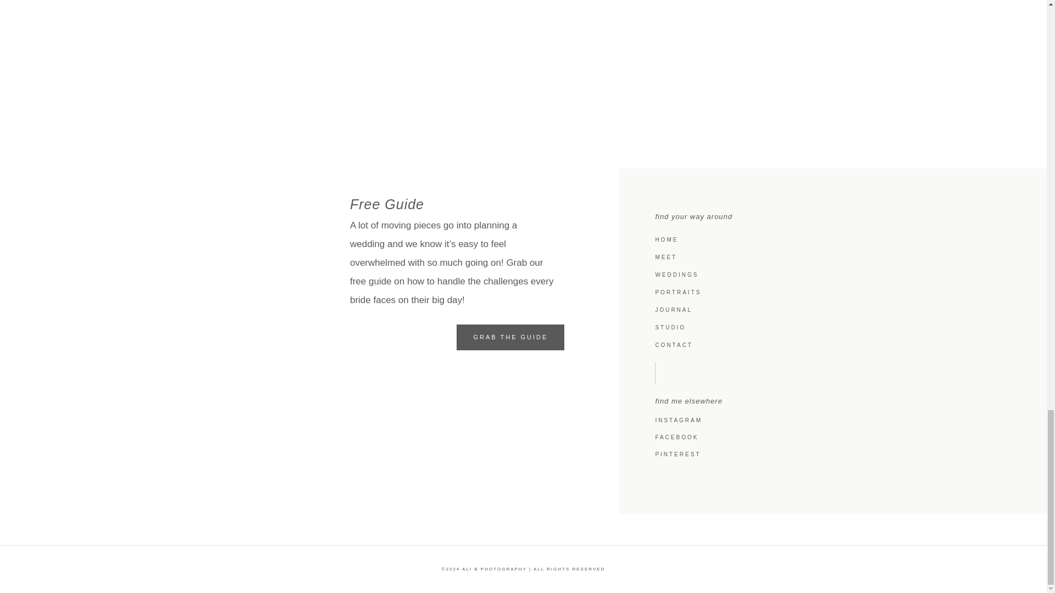 This screenshot has height=593, width=1055. I want to click on MEET, so click(839, 257).